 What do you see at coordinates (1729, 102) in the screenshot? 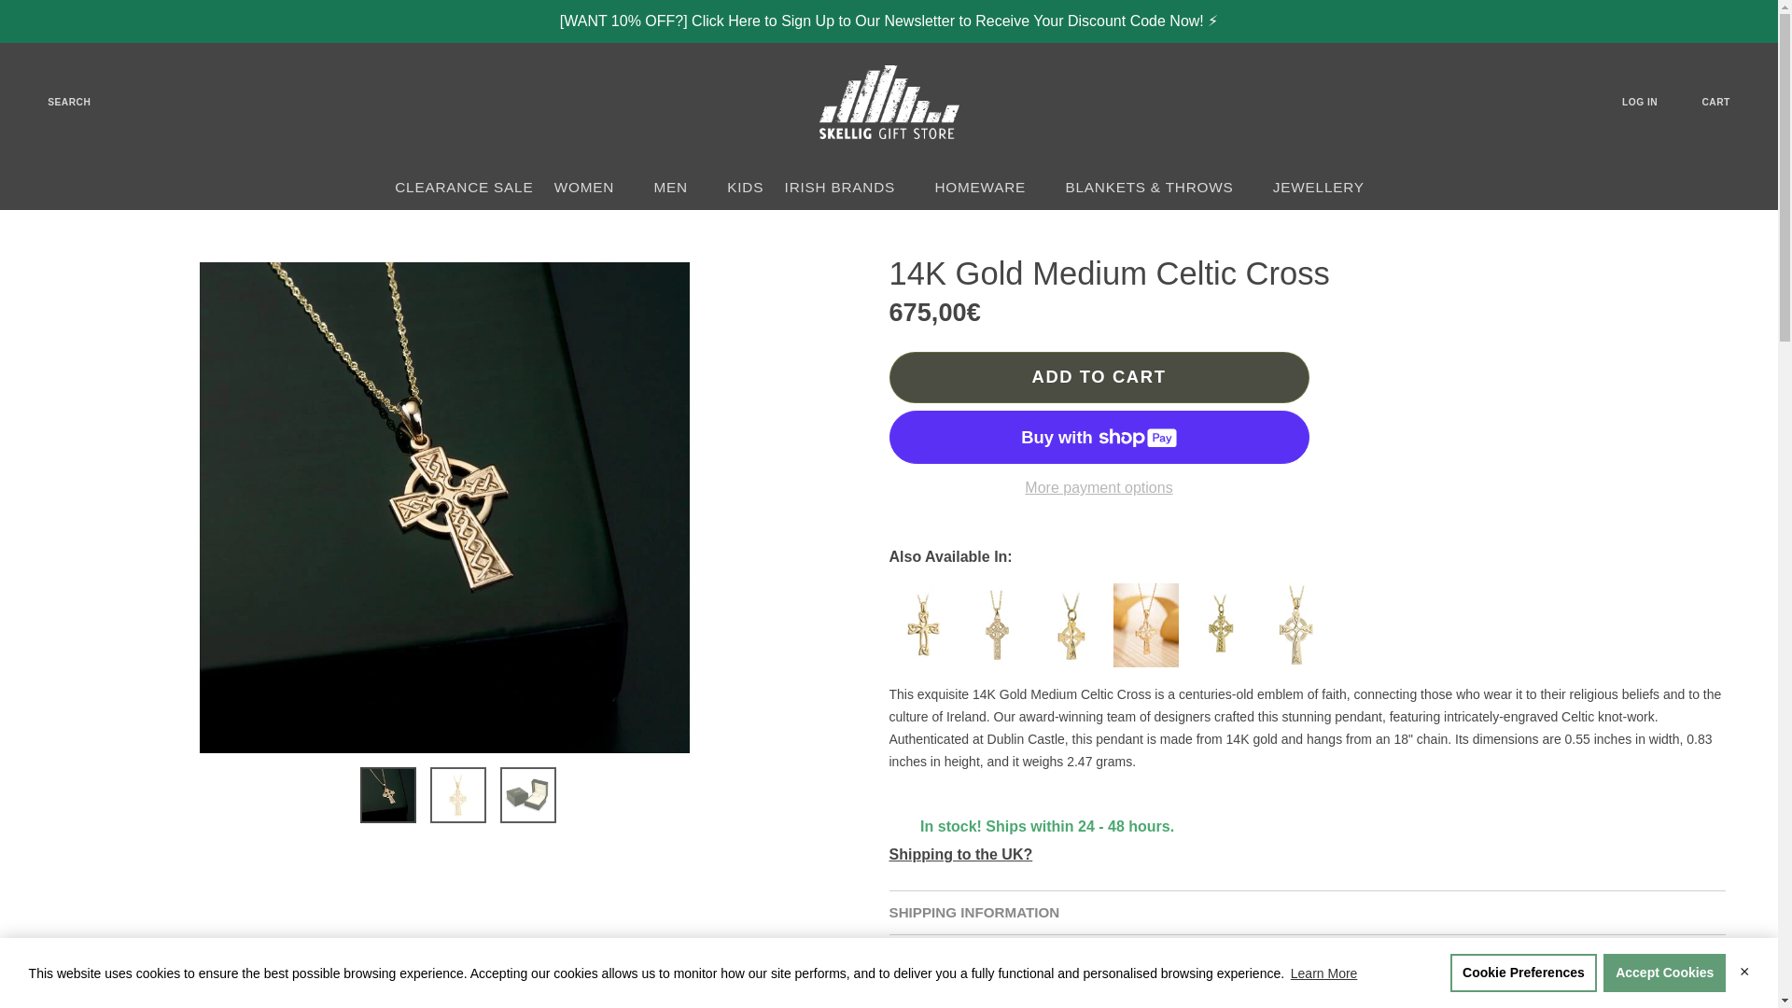
I see `CART` at bounding box center [1729, 102].